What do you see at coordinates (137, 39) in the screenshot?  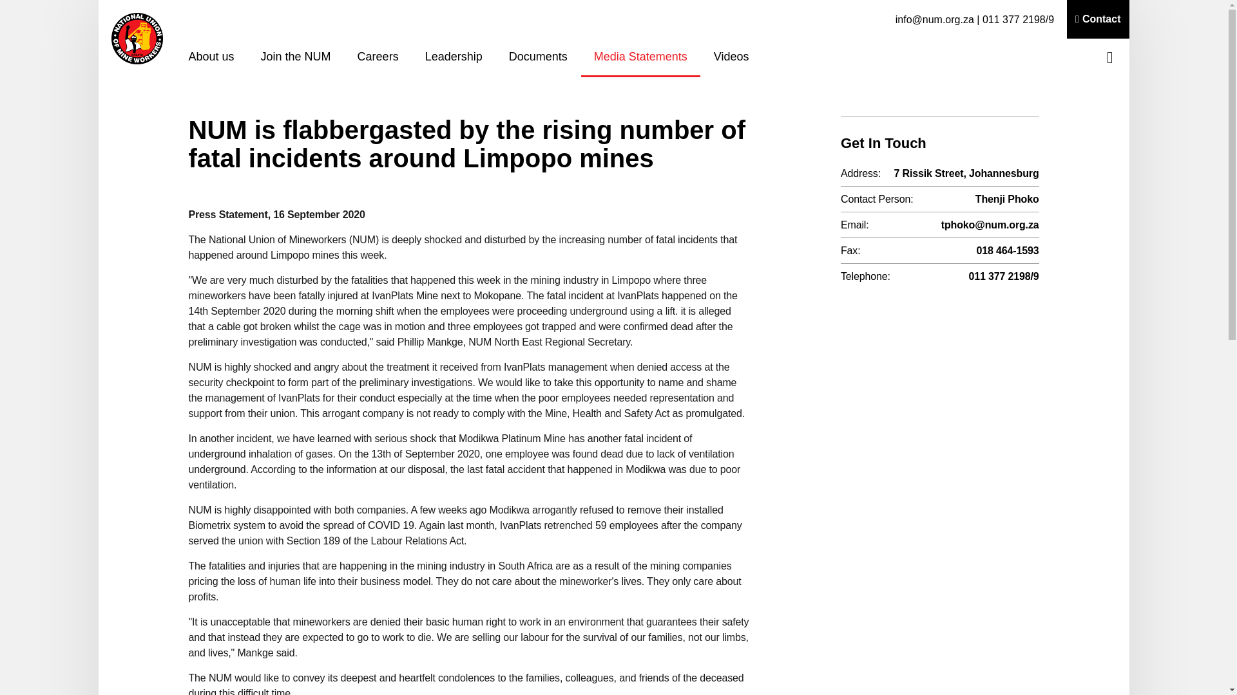 I see `National Union of Mine Workers ` at bounding box center [137, 39].